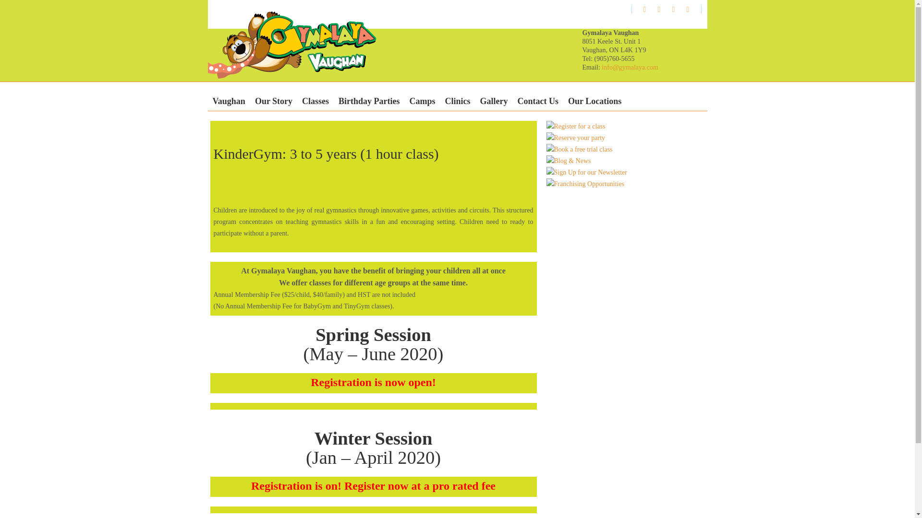 This screenshot has width=922, height=518. I want to click on Classes, so click(315, 101).